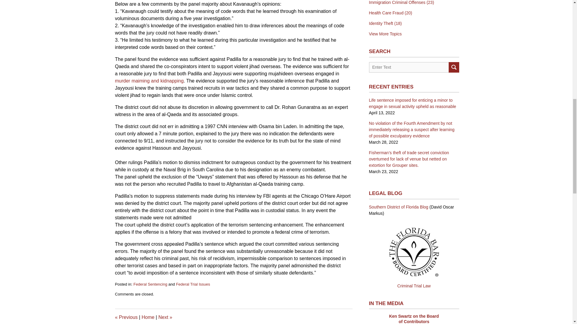 The width and height of the screenshot is (577, 324). I want to click on Home, so click(148, 317).